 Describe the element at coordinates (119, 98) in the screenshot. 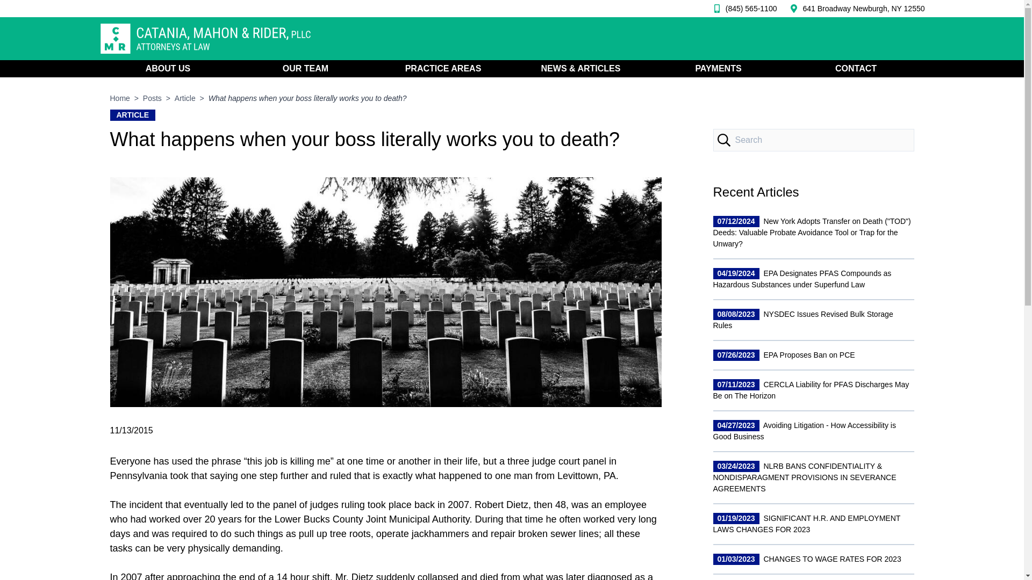

I see `Home` at that location.